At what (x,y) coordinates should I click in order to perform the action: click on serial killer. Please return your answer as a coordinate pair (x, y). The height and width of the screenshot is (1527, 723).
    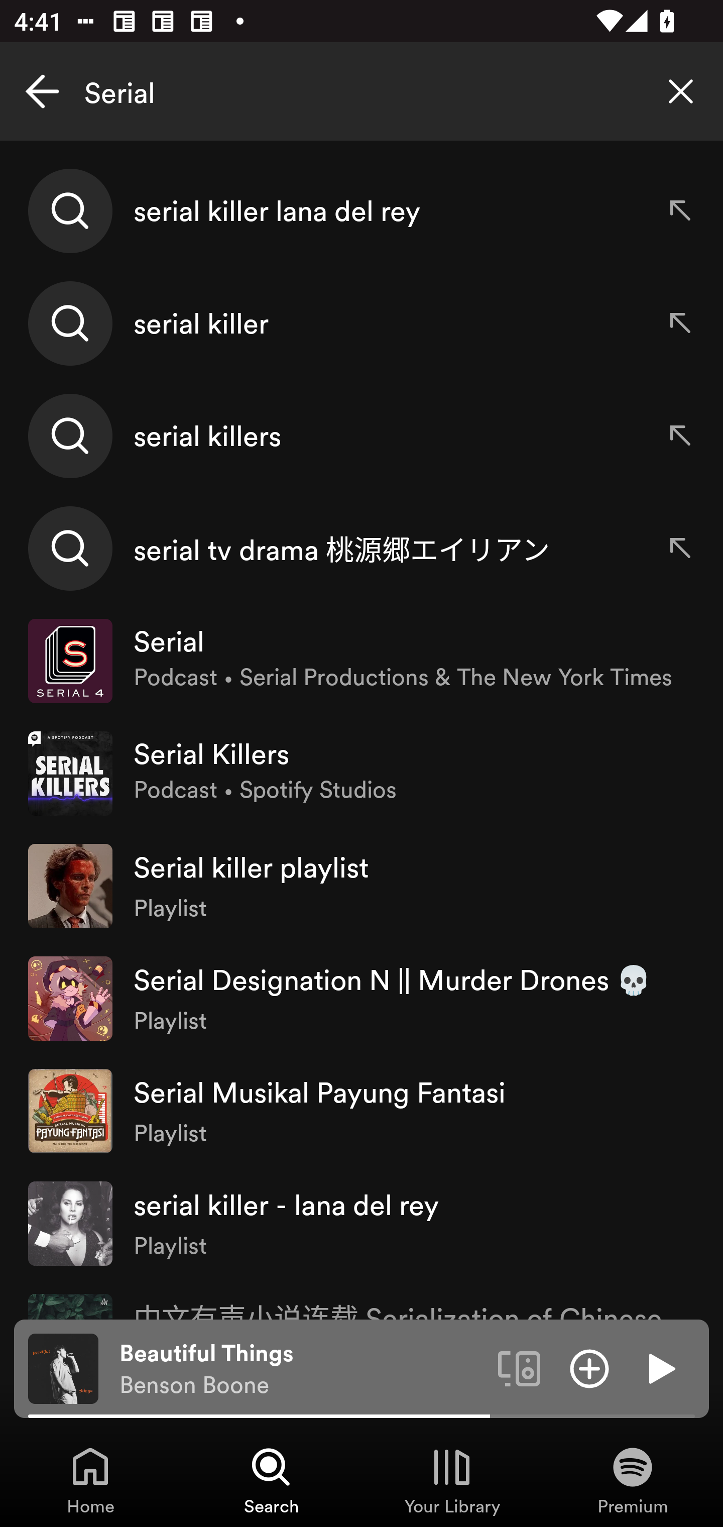
    Looking at the image, I should click on (361, 323).